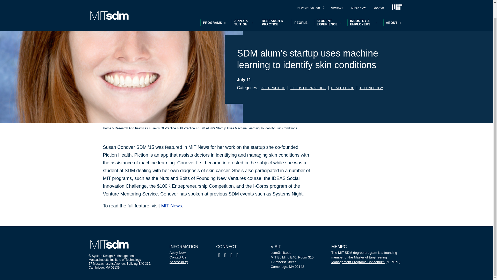  I want to click on Go to Research and Practices., so click(131, 128).